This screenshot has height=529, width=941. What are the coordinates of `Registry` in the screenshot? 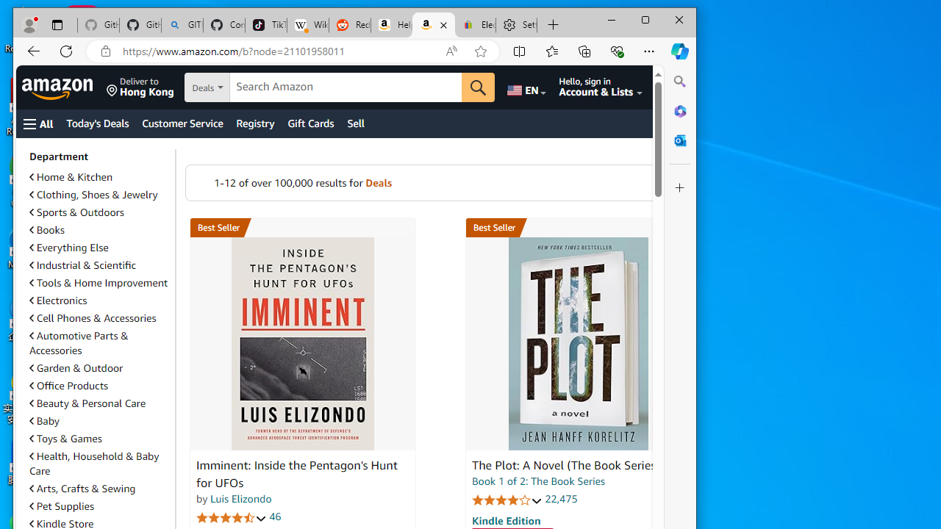 It's located at (255, 123).